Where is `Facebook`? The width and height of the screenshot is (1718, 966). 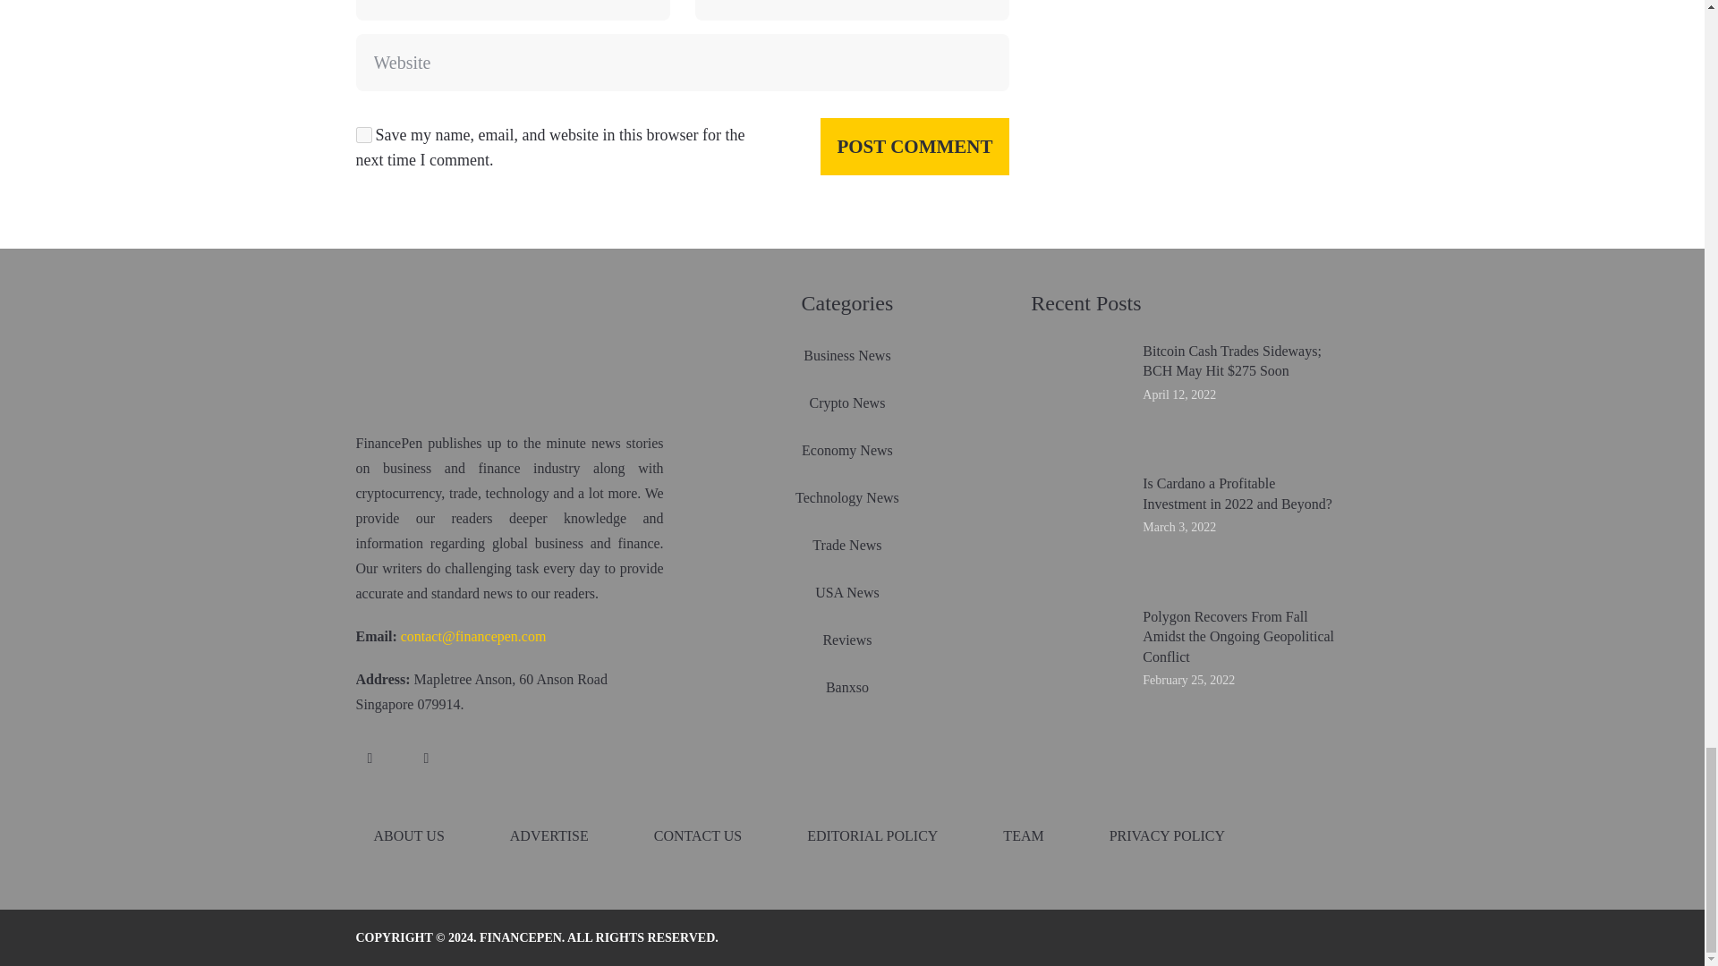 Facebook is located at coordinates (370, 758).